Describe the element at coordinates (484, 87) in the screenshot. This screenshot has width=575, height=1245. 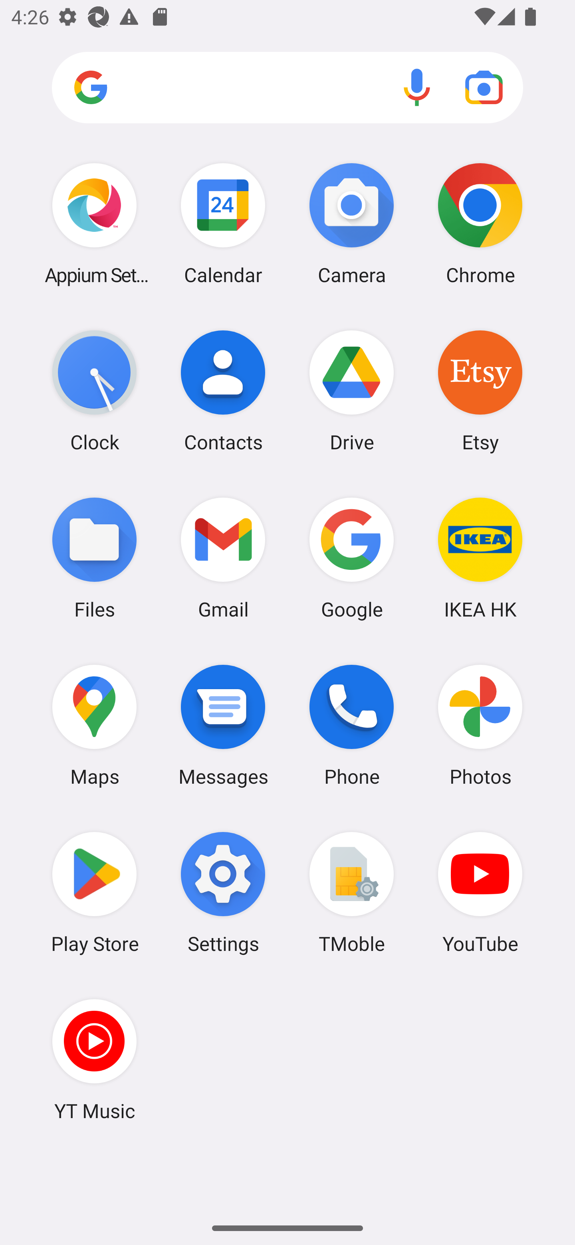
I see `Google Lens` at that location.